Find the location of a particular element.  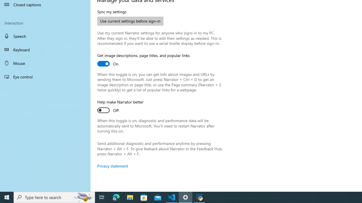

Privacy statement is located at coordinates (113, 166).